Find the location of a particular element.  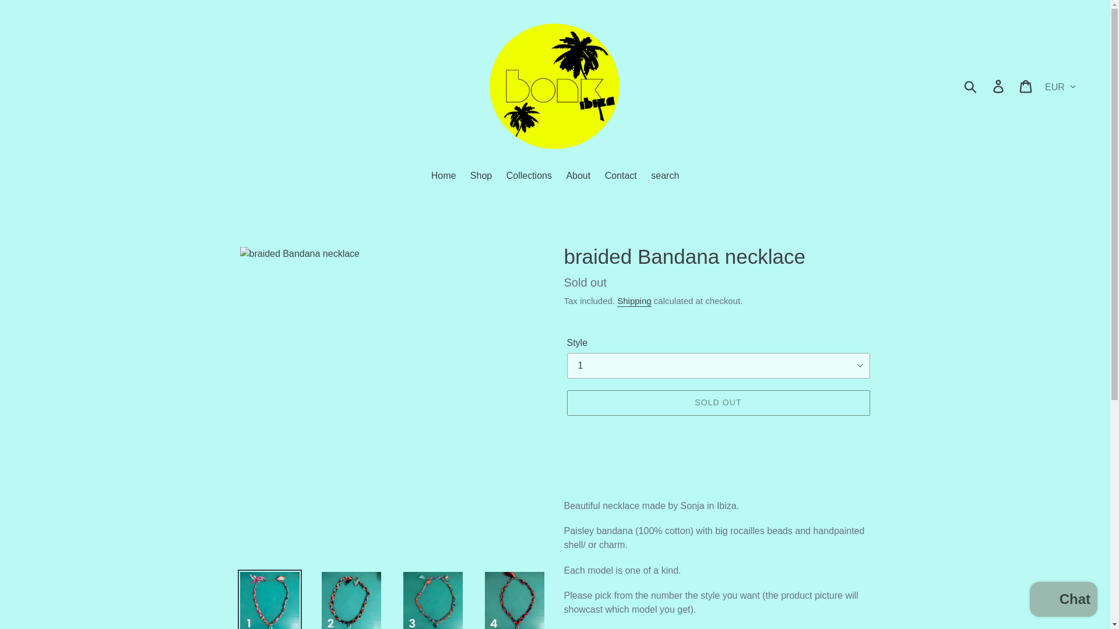

Submit is located at coordinates (971, 85).